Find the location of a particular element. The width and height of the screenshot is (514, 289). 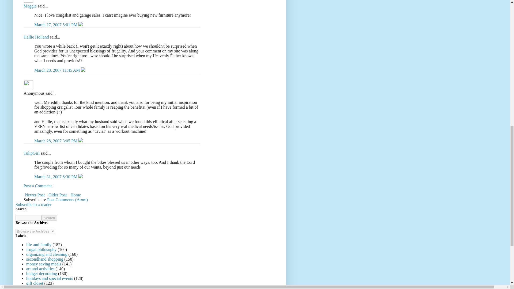

Maggie is located at coordinates (28, 1).